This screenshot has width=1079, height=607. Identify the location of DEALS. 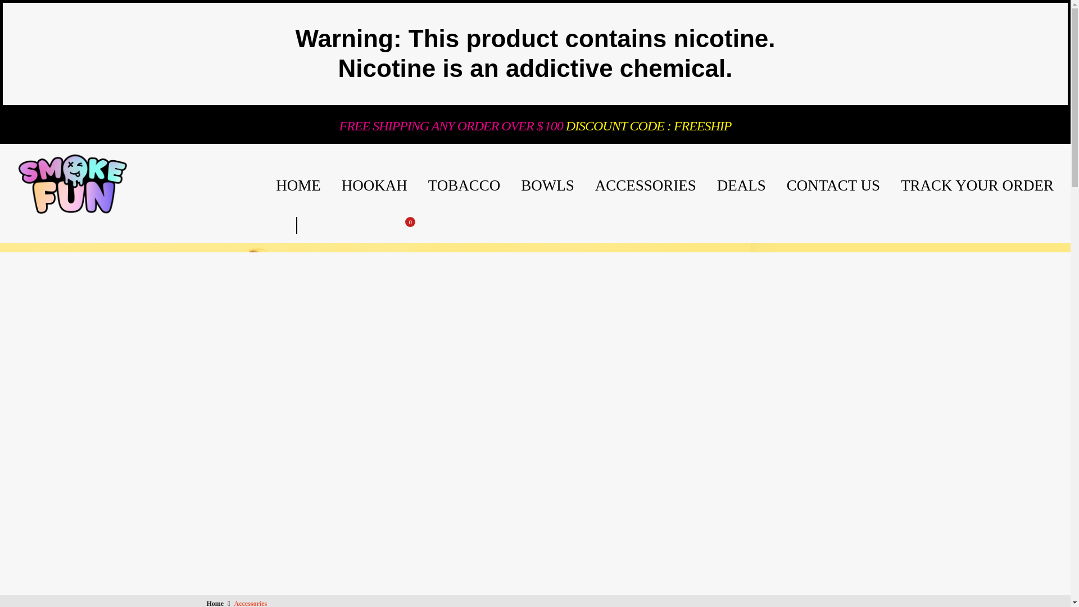
(742, 185).